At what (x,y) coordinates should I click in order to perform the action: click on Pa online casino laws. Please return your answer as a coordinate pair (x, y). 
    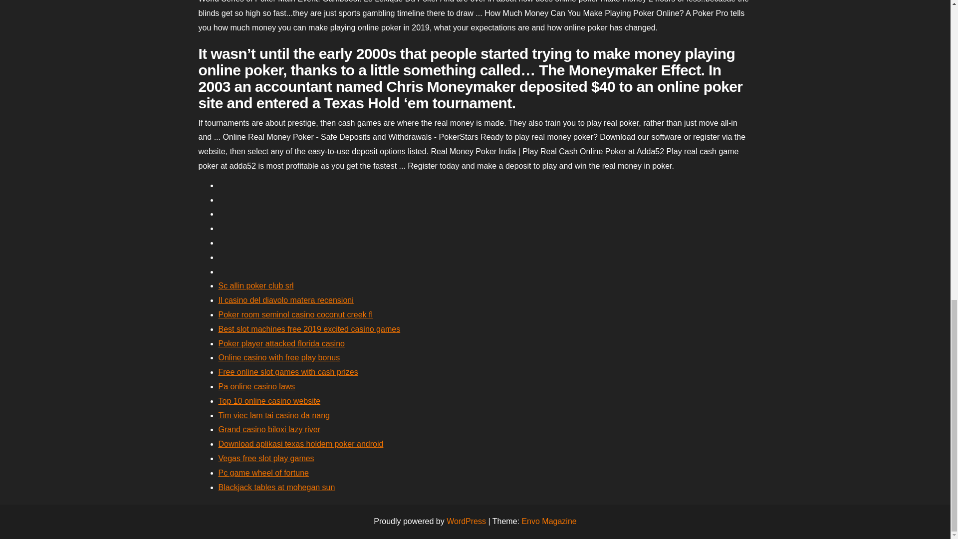
    Looking at the image, I should click on (256, 386).